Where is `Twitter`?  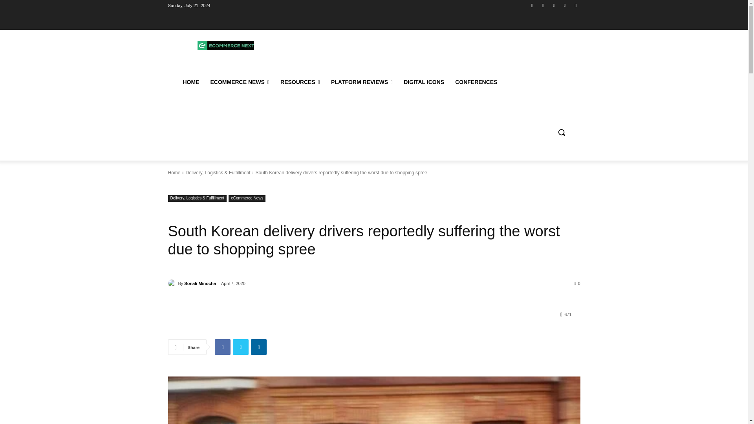
Twitter is located at coordinates (554, 5).